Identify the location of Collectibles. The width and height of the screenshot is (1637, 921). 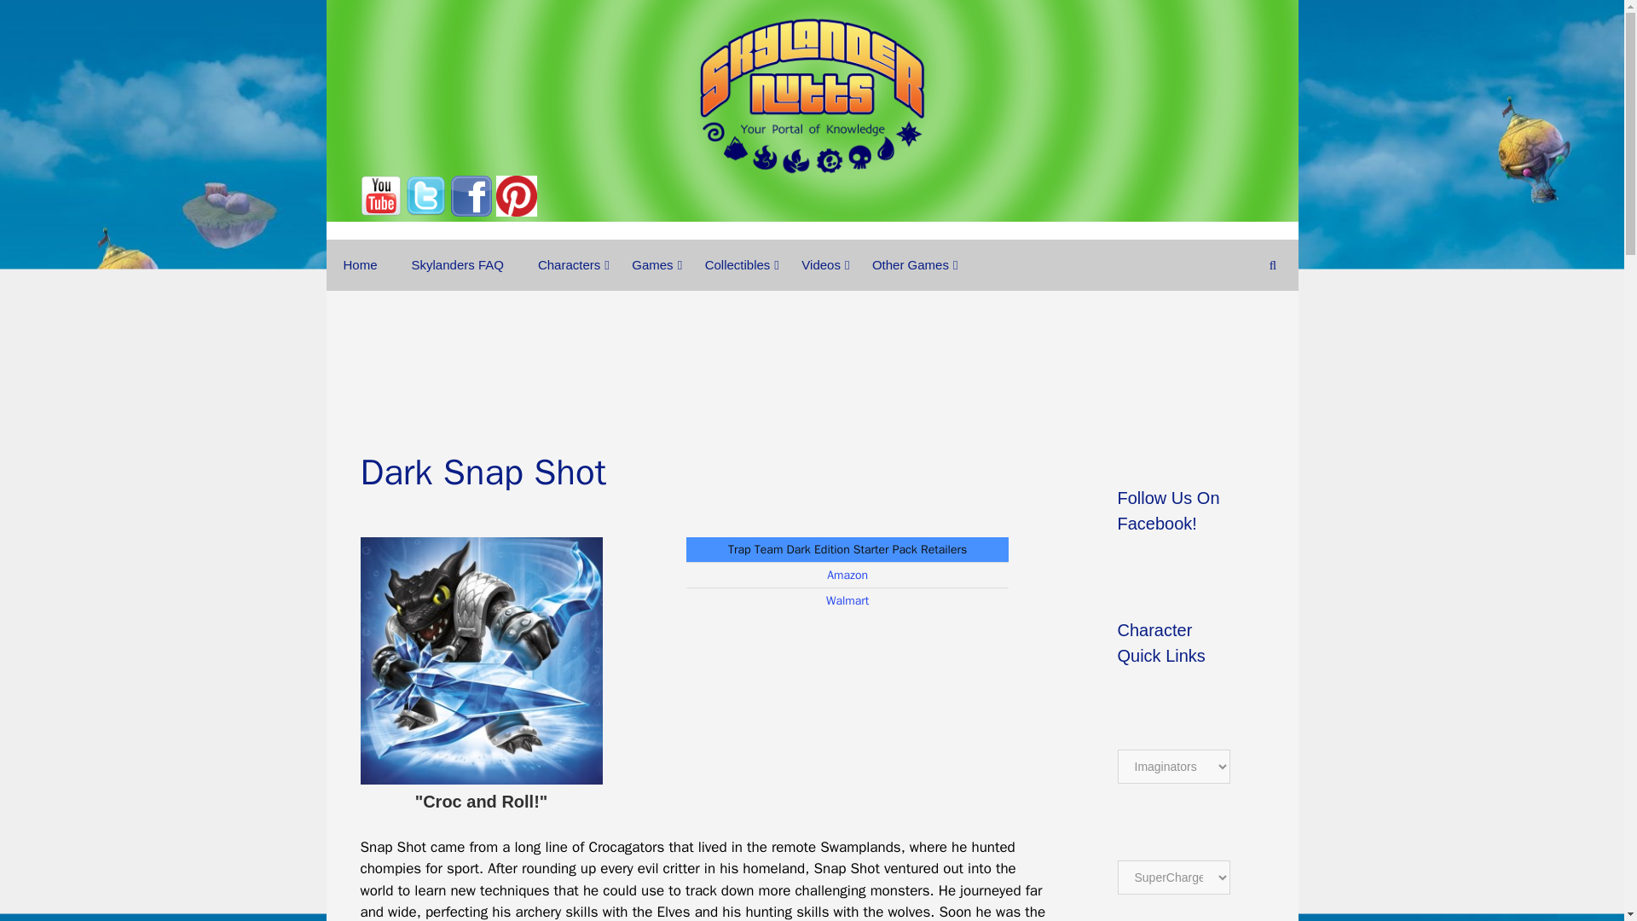
(737, 264).